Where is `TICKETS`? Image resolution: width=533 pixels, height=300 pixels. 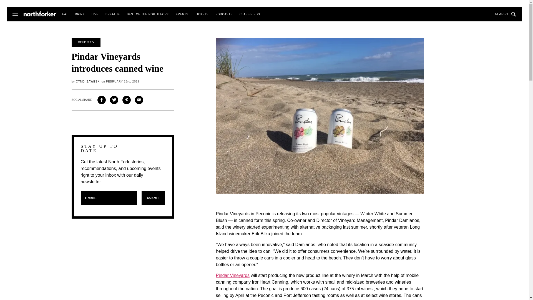 TICKETS is located at coordinates (202, 14).